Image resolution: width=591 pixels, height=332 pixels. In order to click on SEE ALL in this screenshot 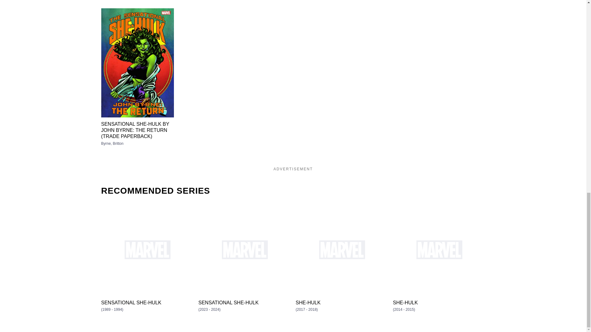, I will do `click(469, 0)`.